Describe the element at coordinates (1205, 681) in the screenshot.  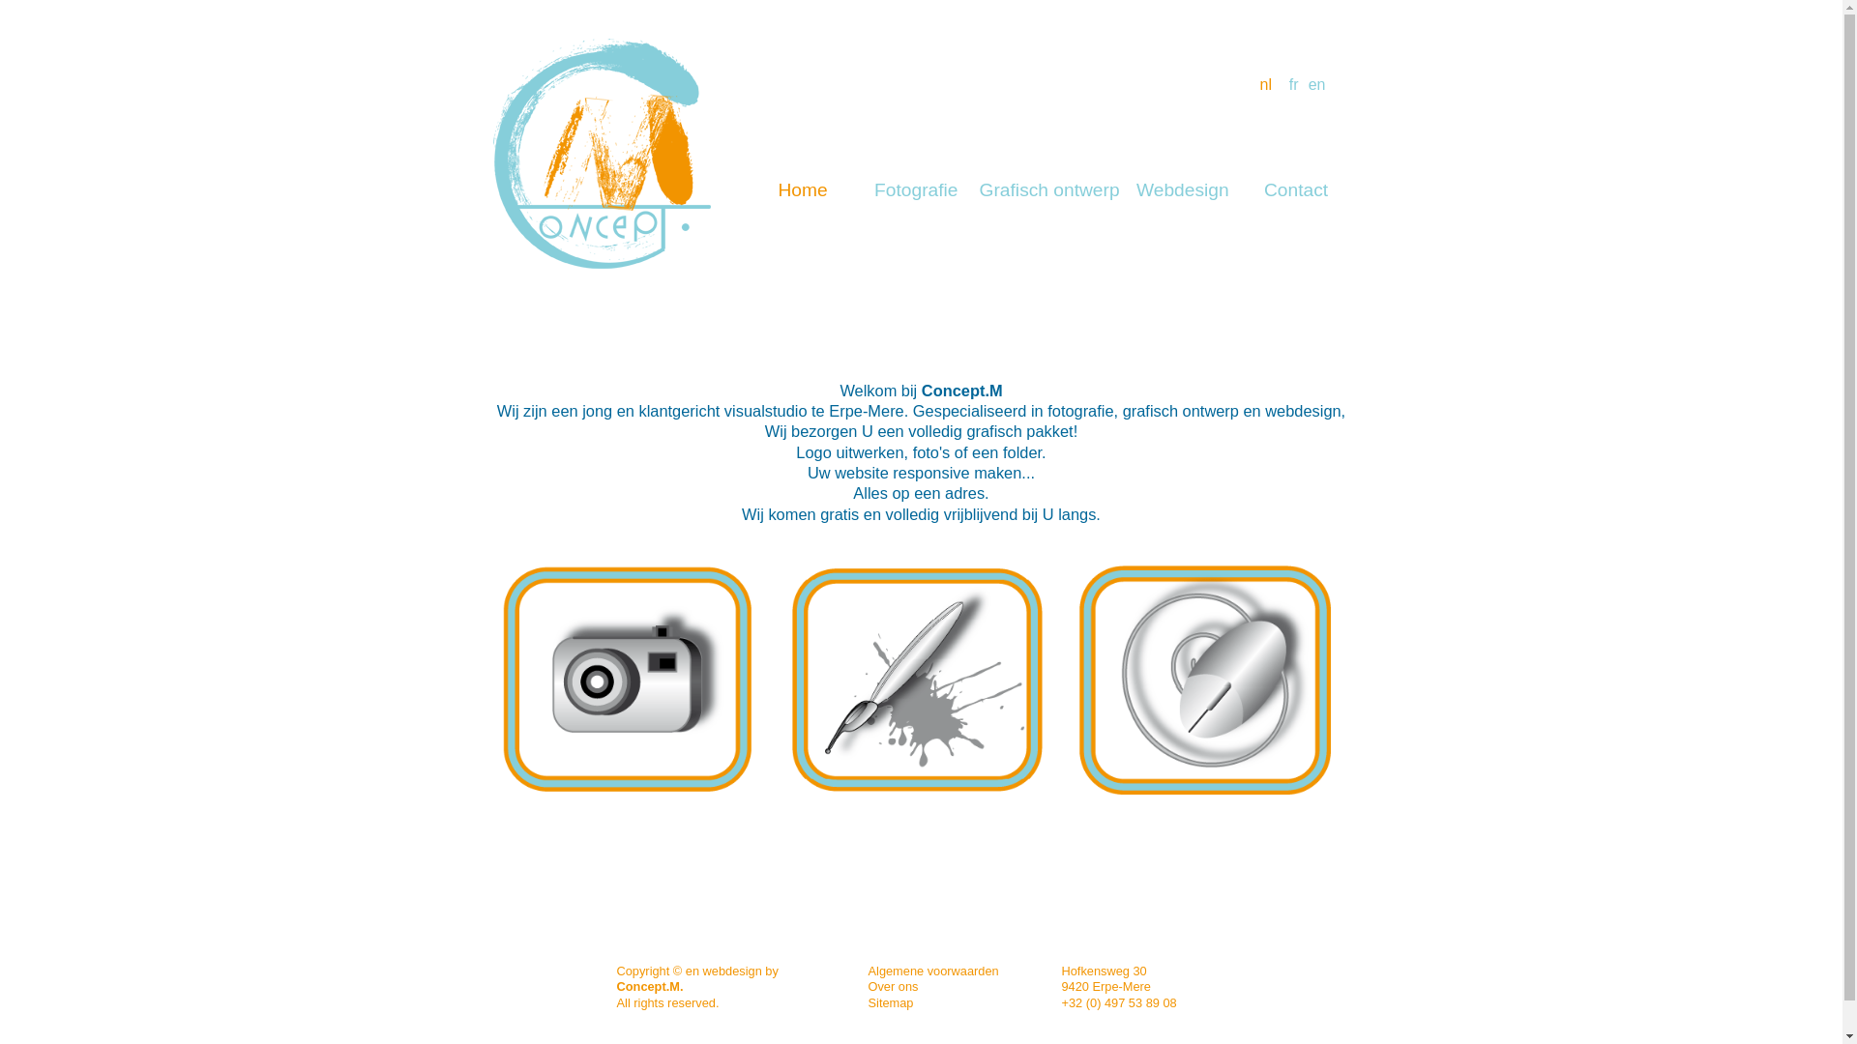
I see `Webdesign` at that location.